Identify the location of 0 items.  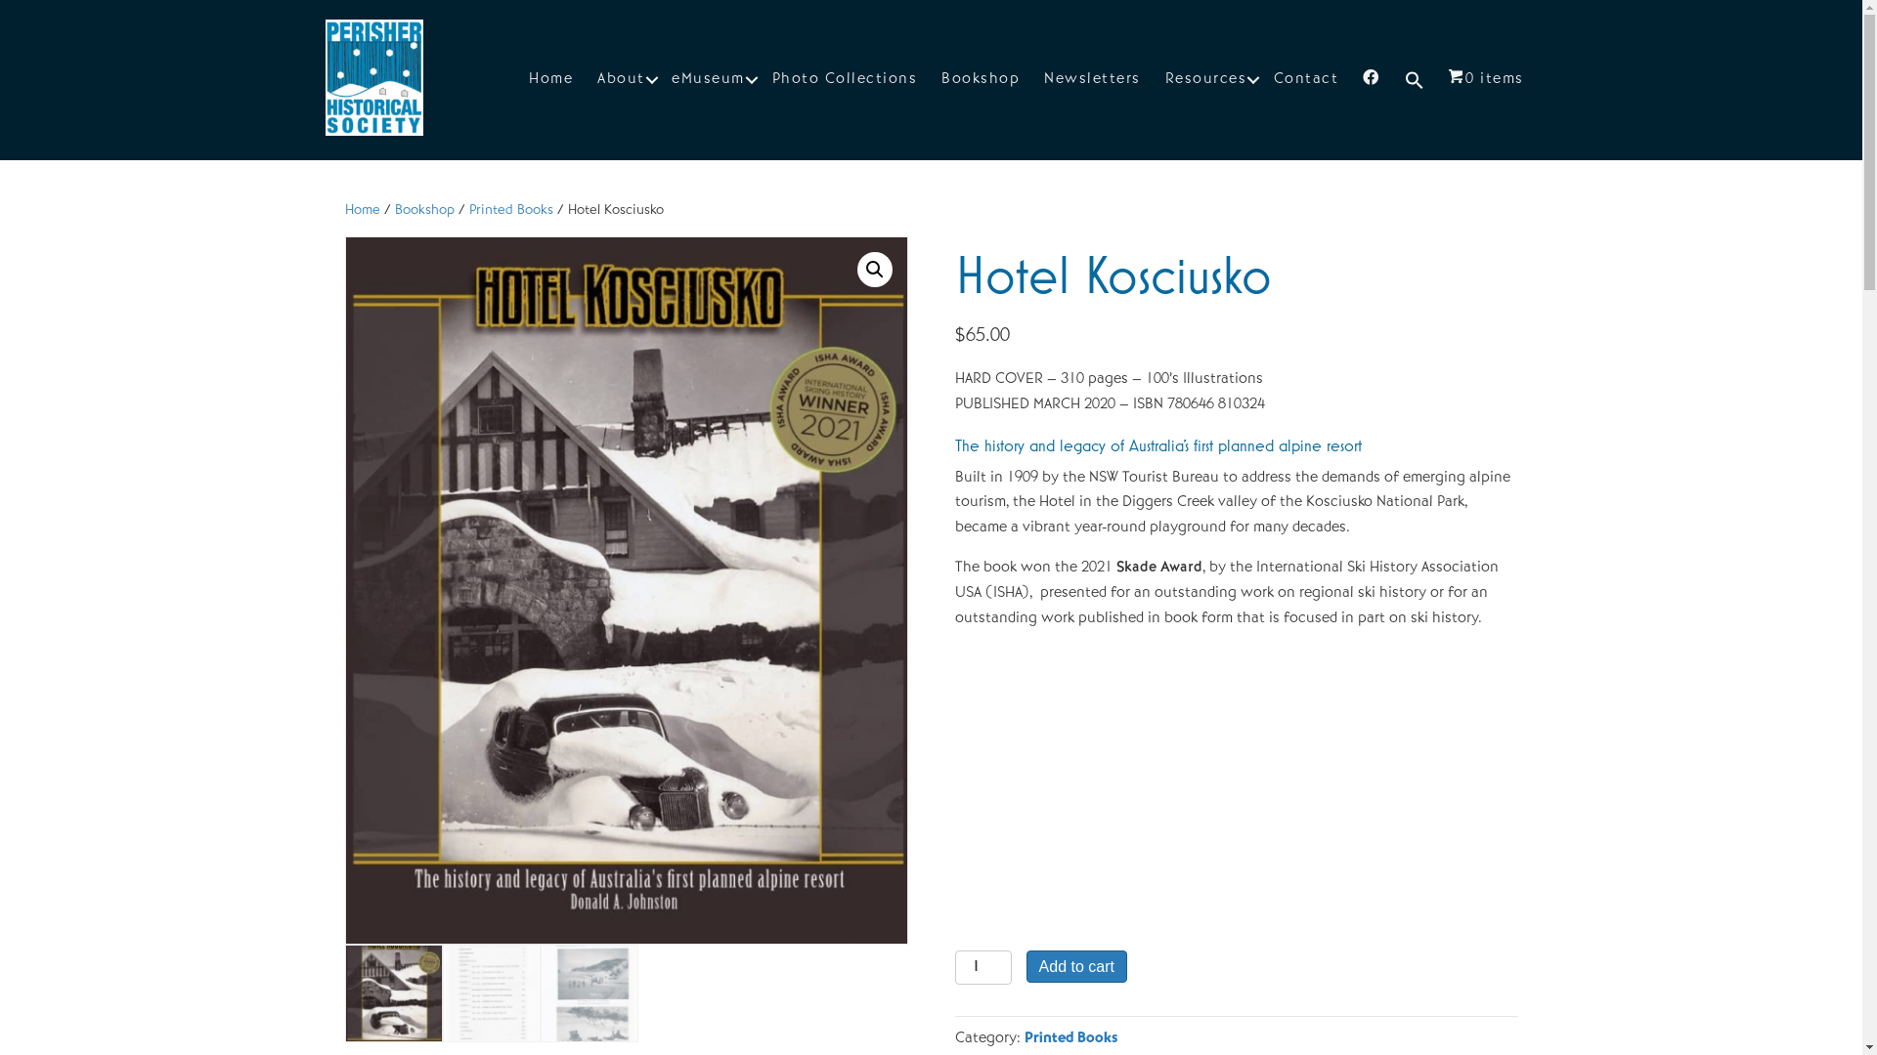
(1486, 80).